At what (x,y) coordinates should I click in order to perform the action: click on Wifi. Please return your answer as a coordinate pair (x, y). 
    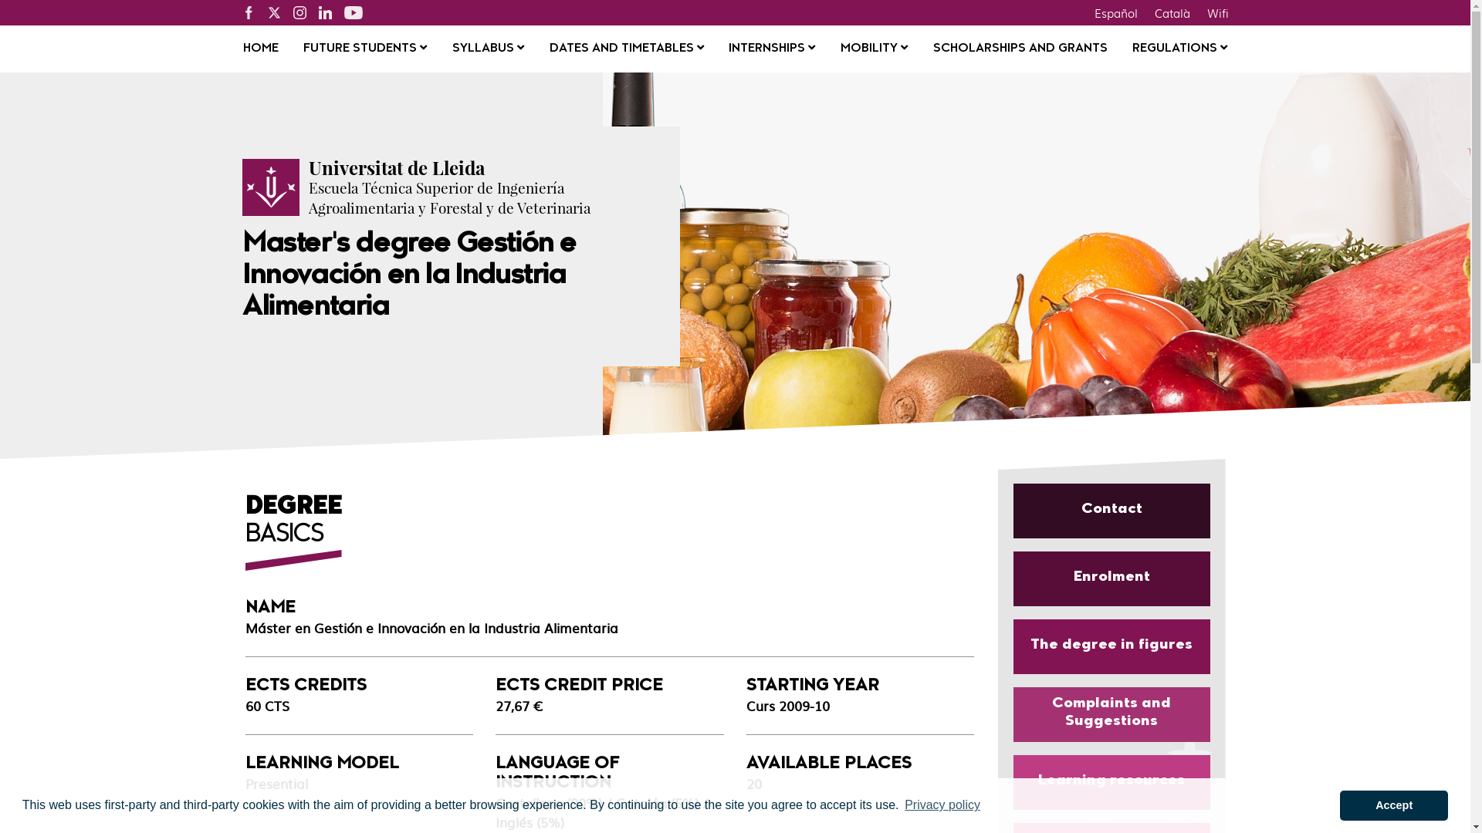
    Looking at the image, I should click on (1217, 12).